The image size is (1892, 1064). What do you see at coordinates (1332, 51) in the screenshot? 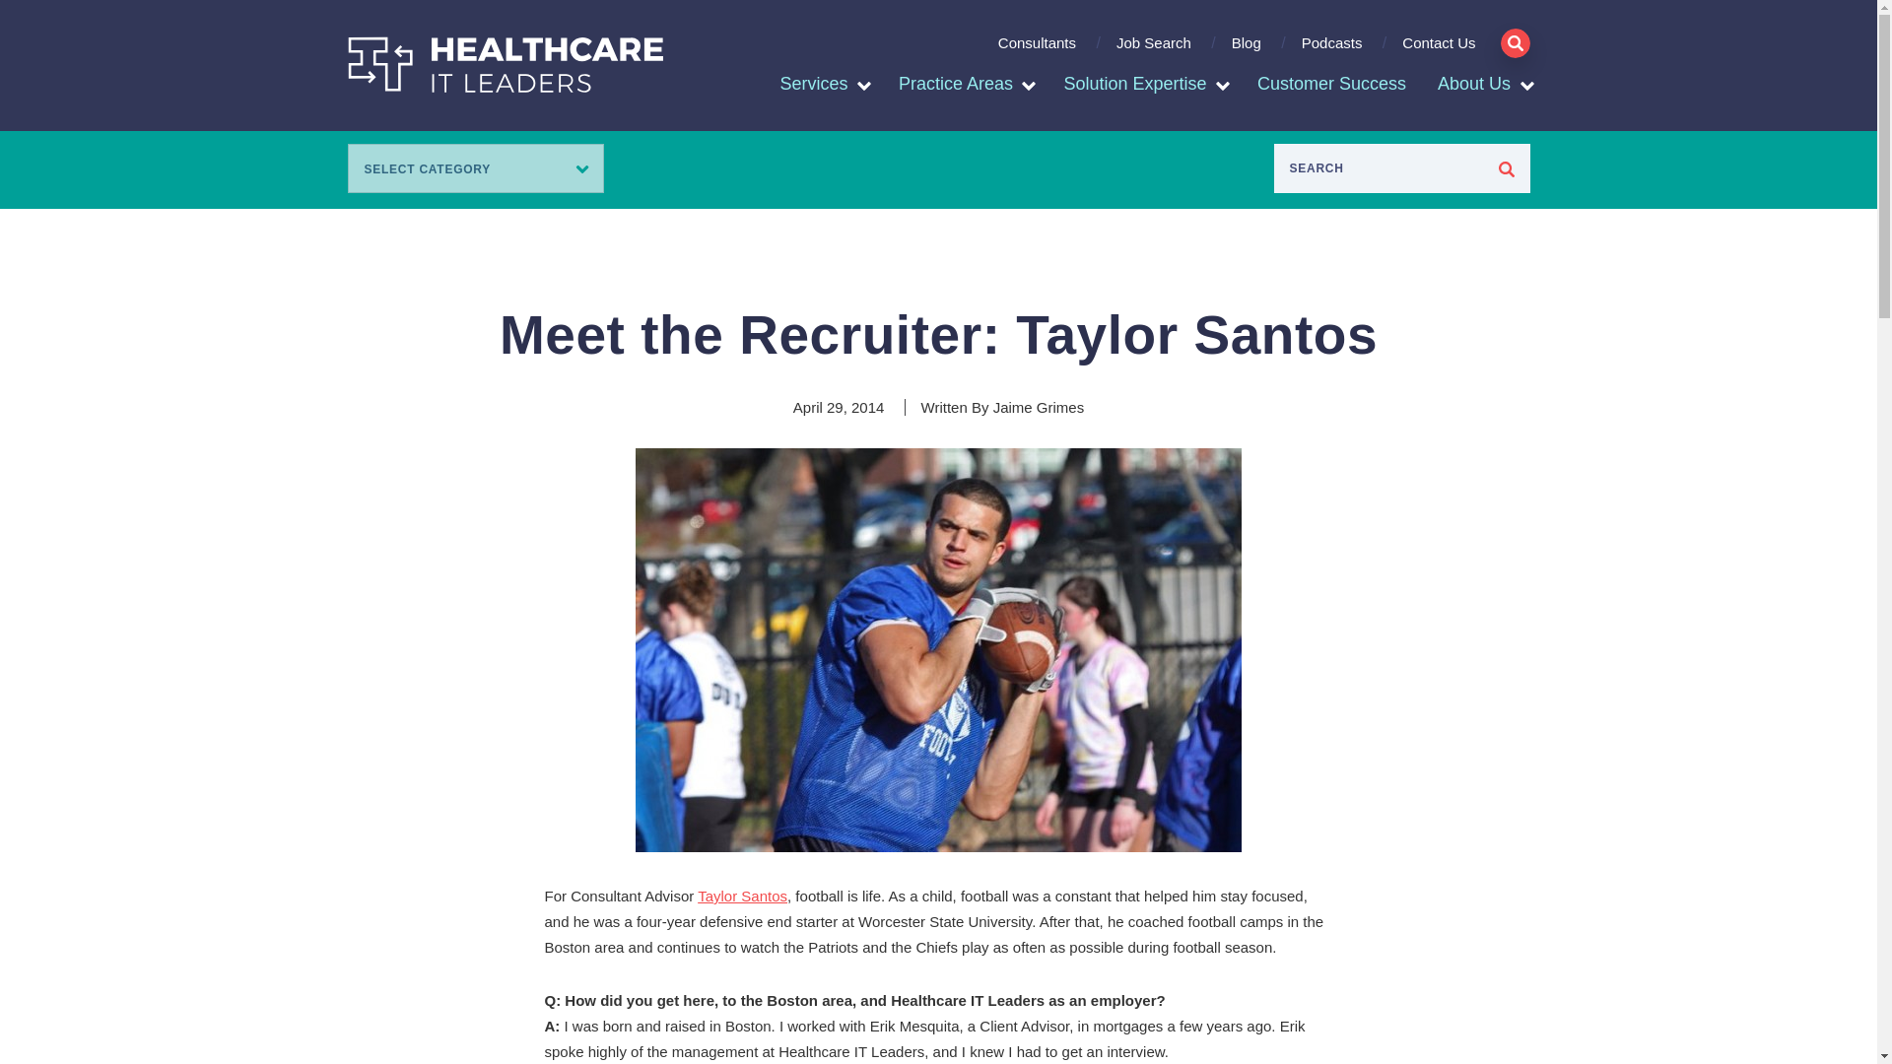
I see `Podcasts` at bounding box center [1332, 51].